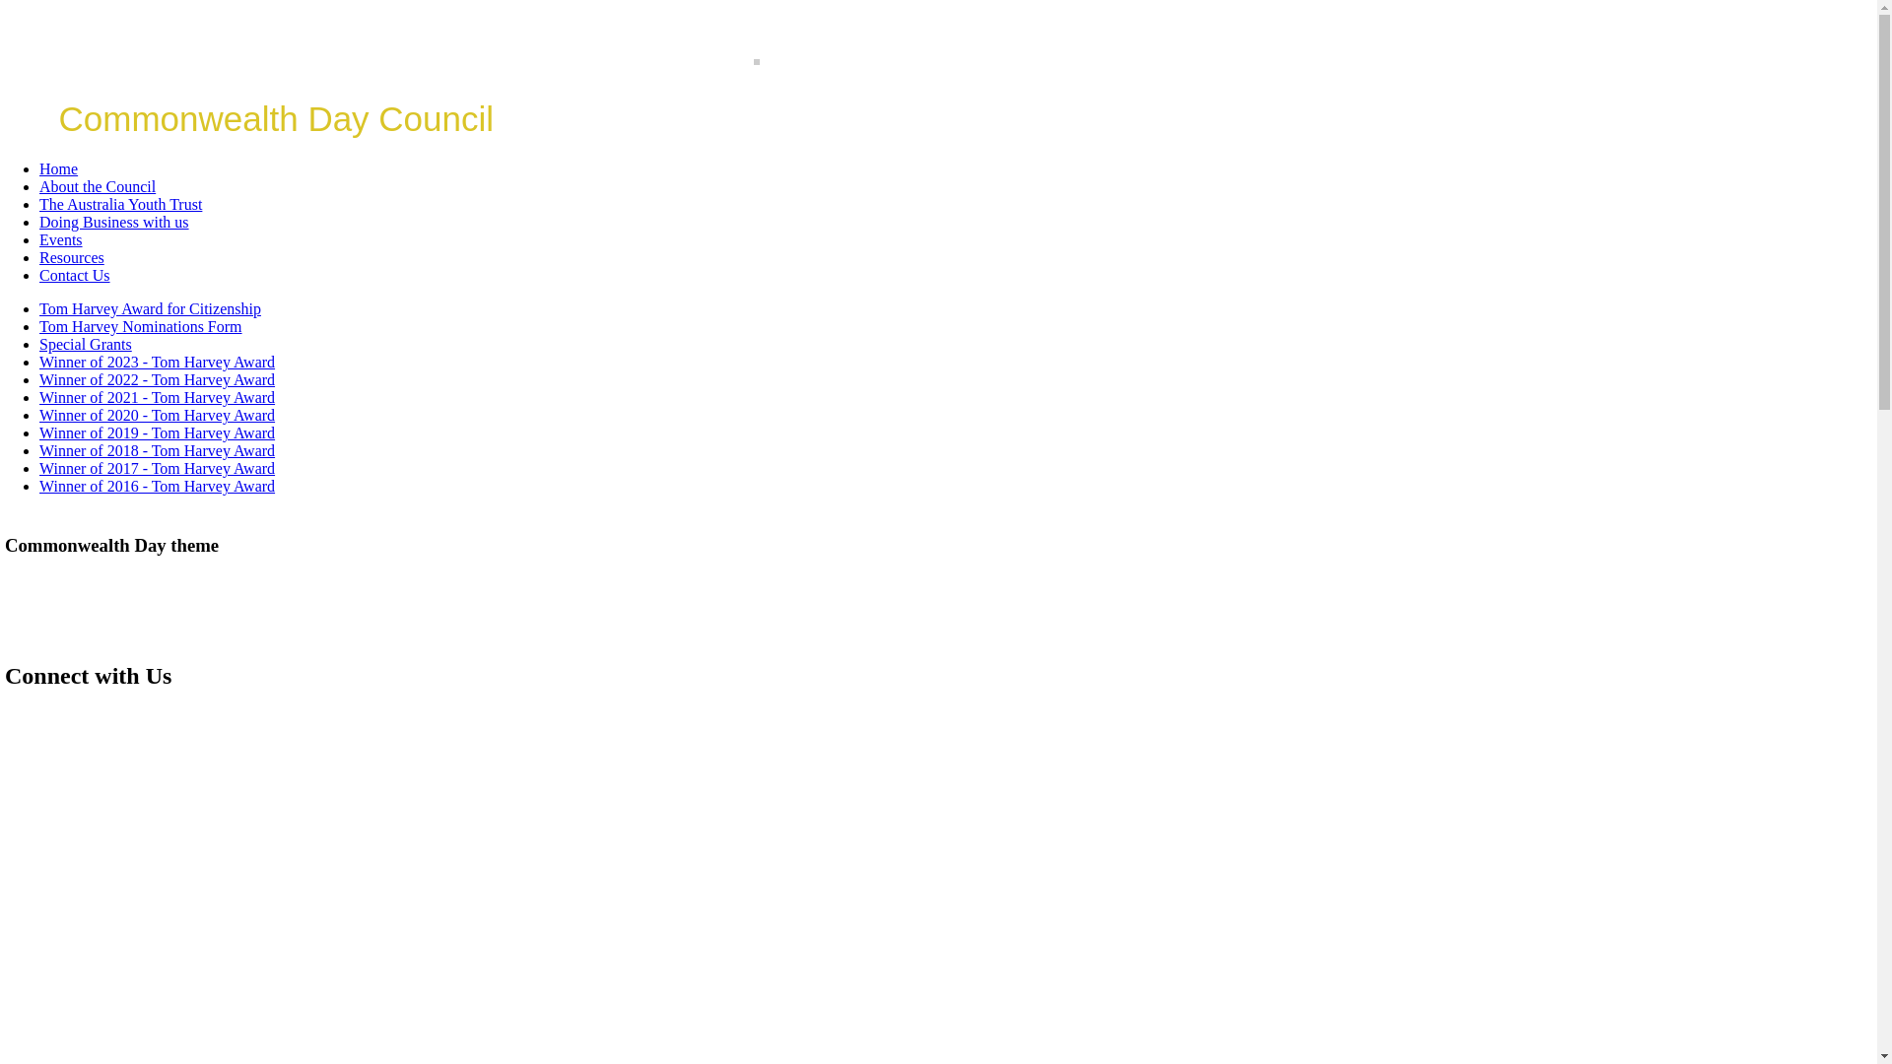 The width and height of the screenshot is (1892, 1064). Describe the element at coordinates (59, 169) in the screenshot. I see `Home` at that location.